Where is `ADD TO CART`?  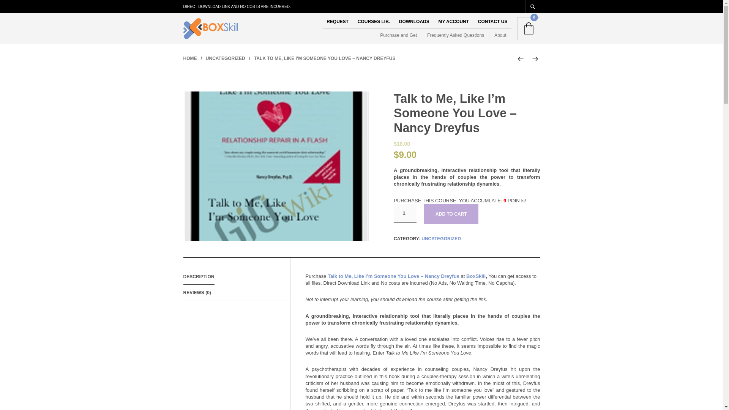
ADD TO CART is located at coordinates (451, 214).